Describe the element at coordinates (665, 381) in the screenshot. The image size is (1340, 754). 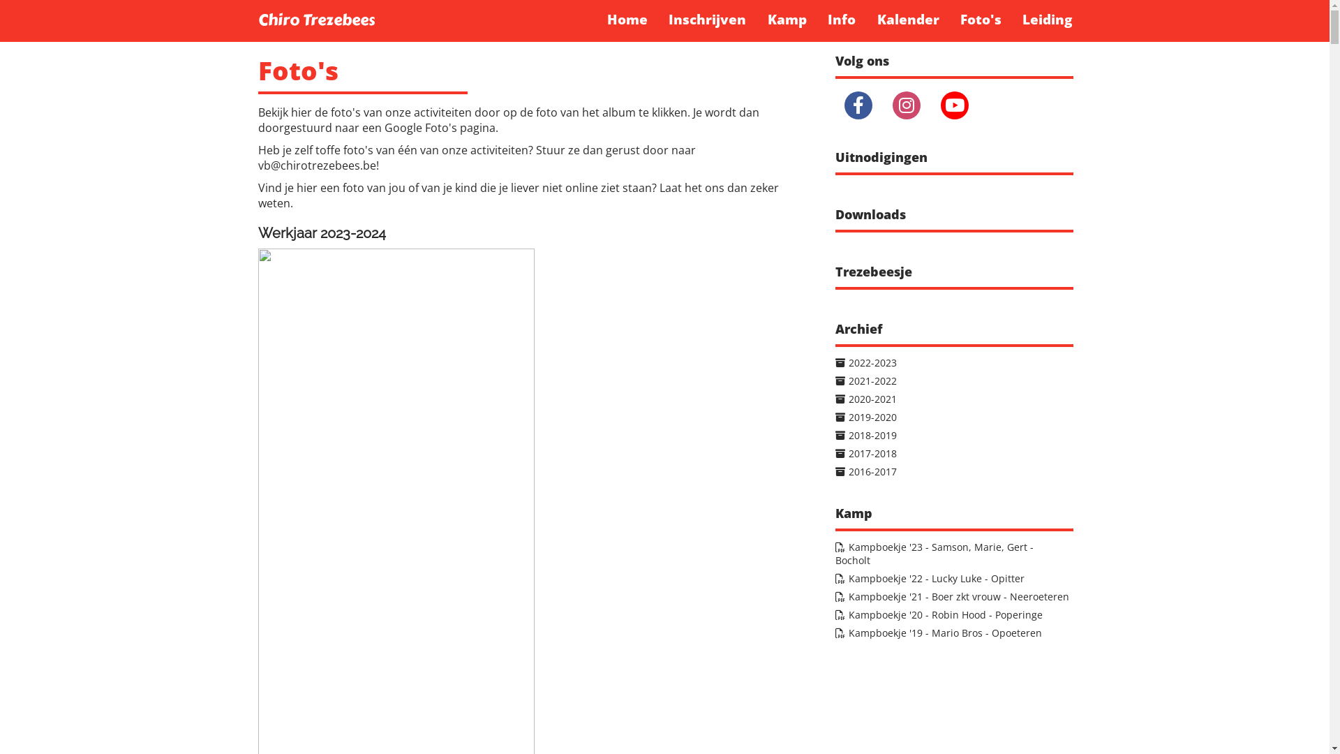
I see `2021-2022` at that location.